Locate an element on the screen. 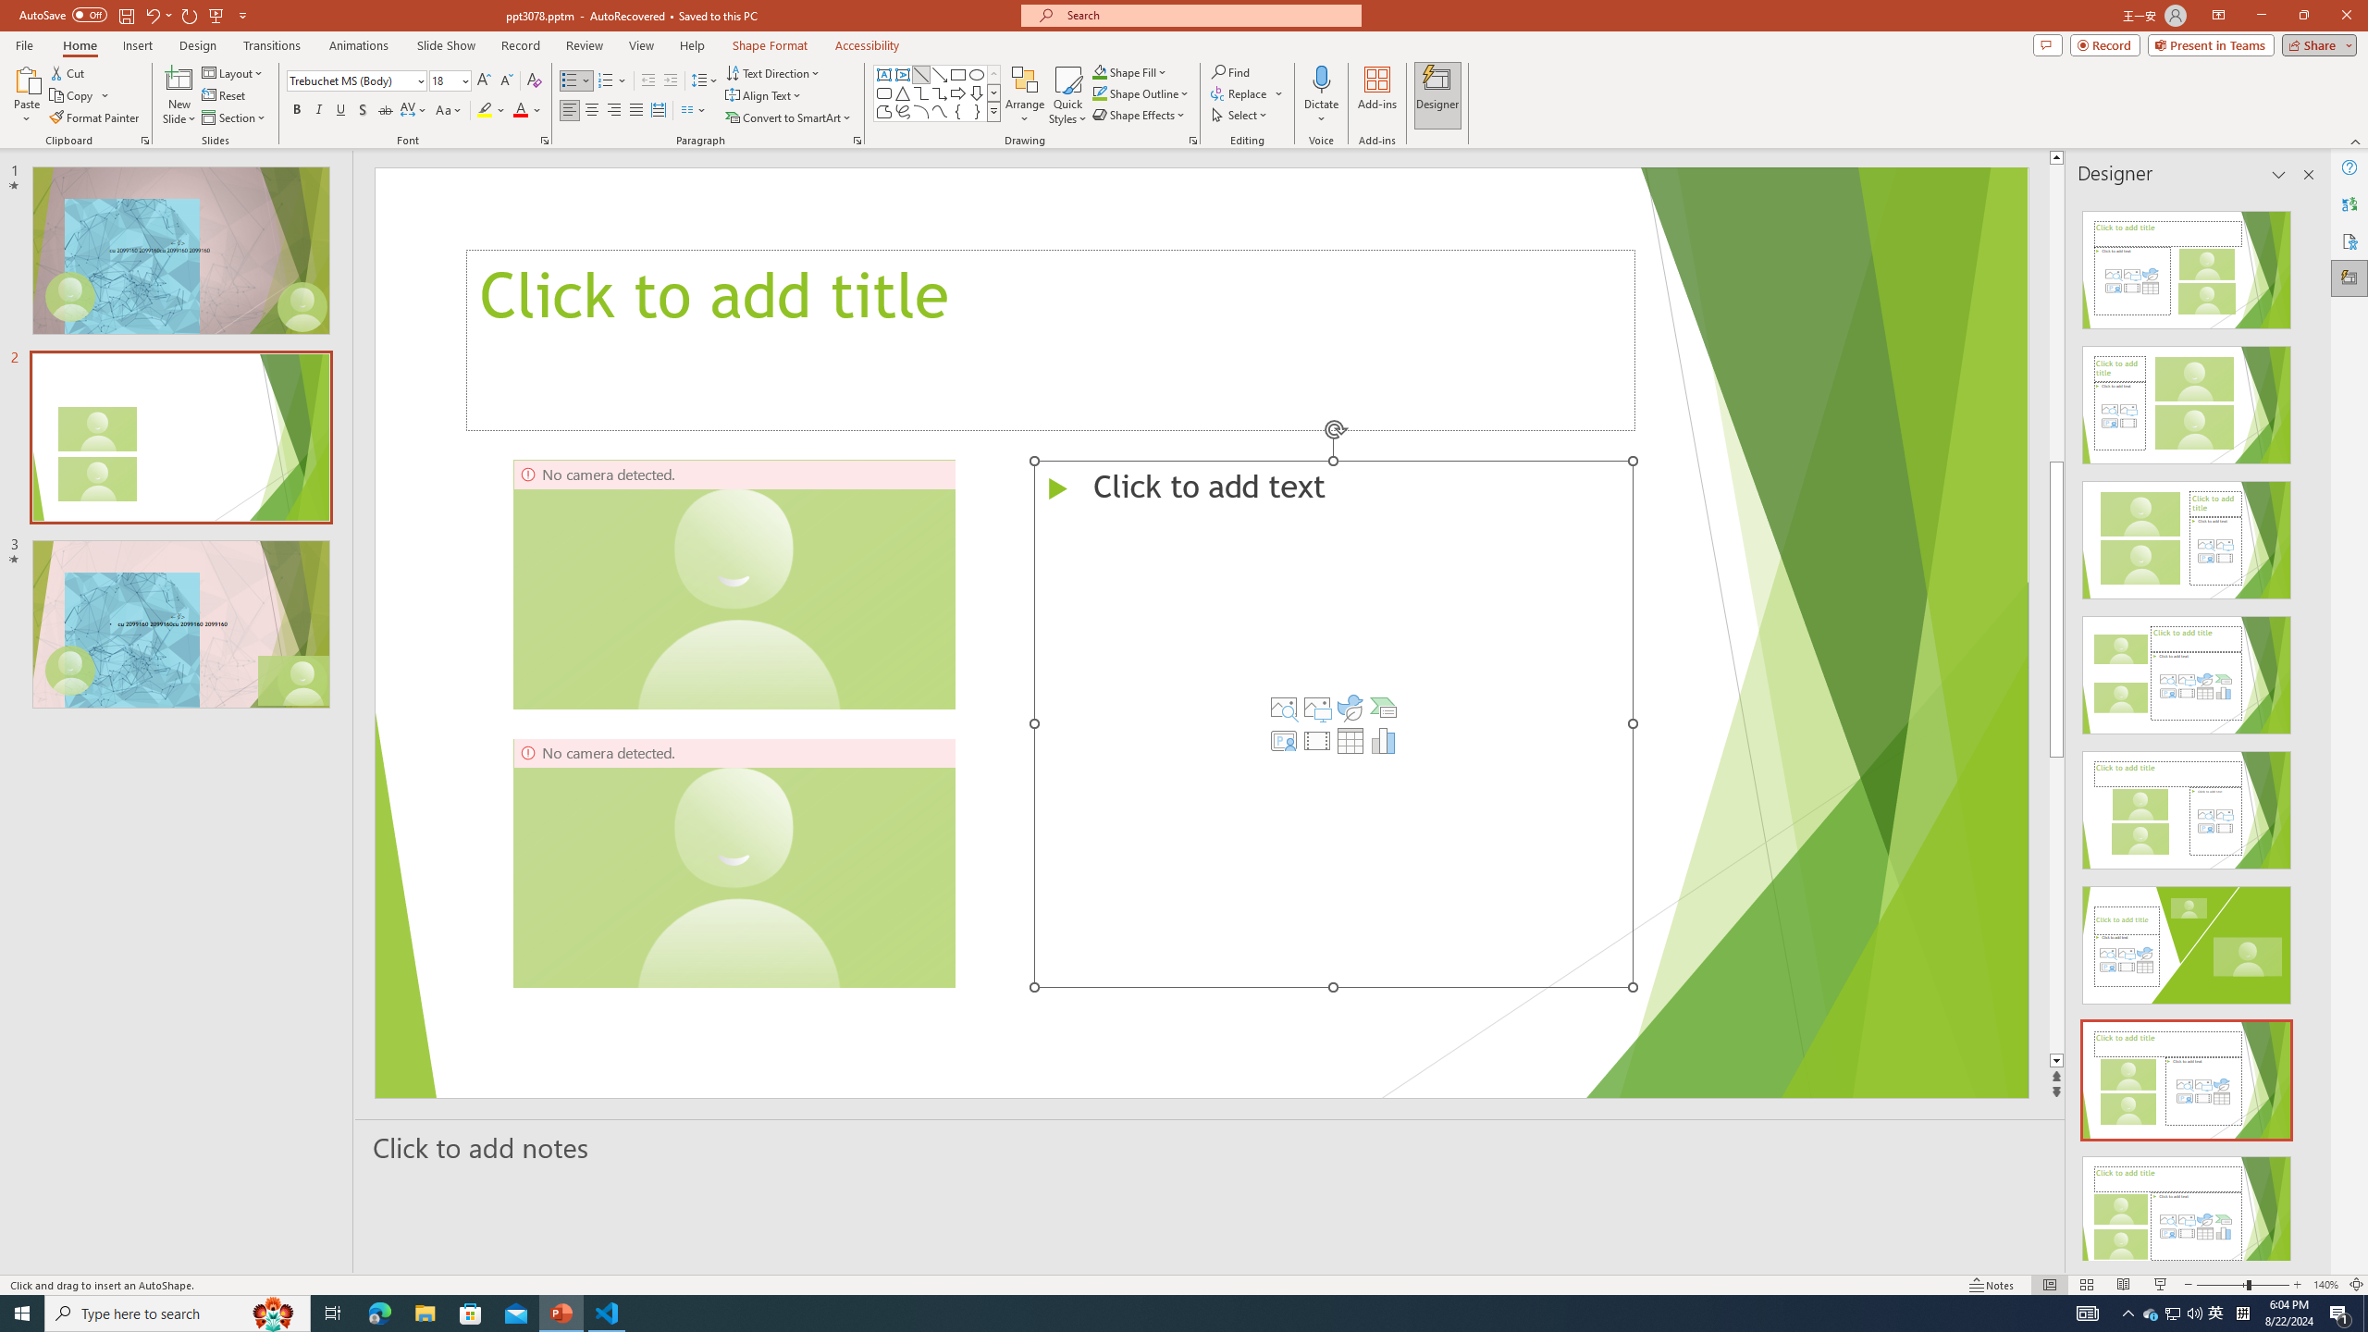  Rectangle: Rounded Corners is located at coordinates (884, 92).